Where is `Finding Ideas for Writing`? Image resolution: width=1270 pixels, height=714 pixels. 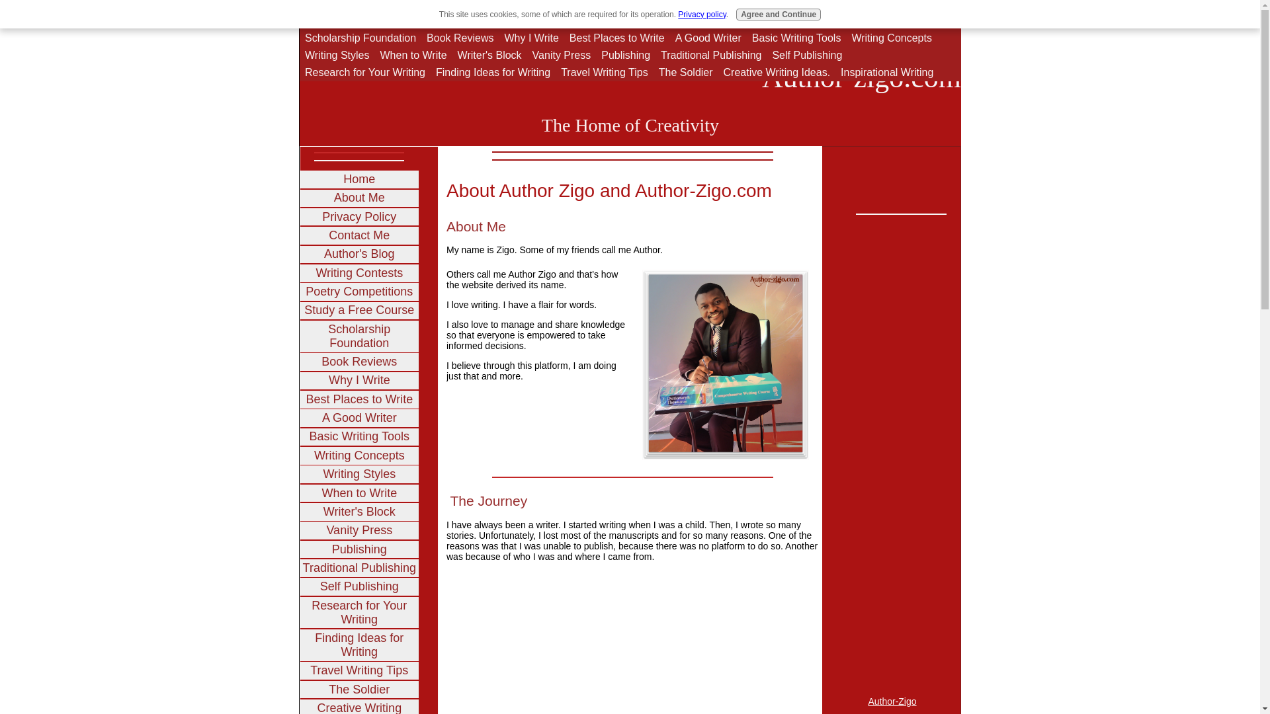
Finding Ideas for Writing is located at coordinates (493, 73).